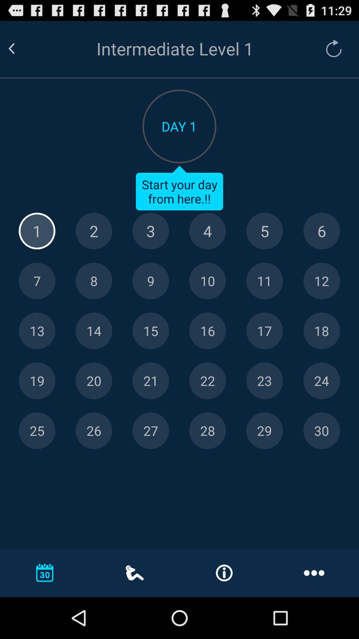 The image size is (359, 639). What do you see at coordinates (94, 331) in the screenshot?
I see `day 14` at bounding box center [94, 331].